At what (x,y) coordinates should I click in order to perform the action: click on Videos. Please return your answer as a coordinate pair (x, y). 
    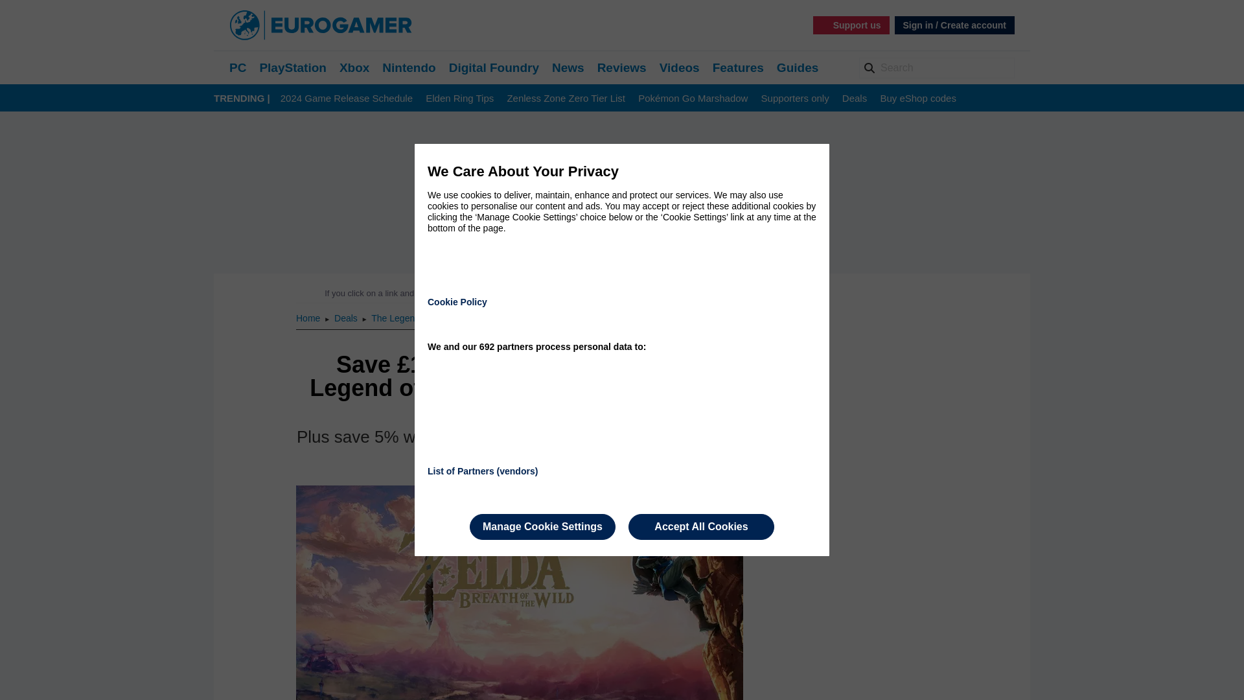
    Looking at the image, I should click on (679, 67).